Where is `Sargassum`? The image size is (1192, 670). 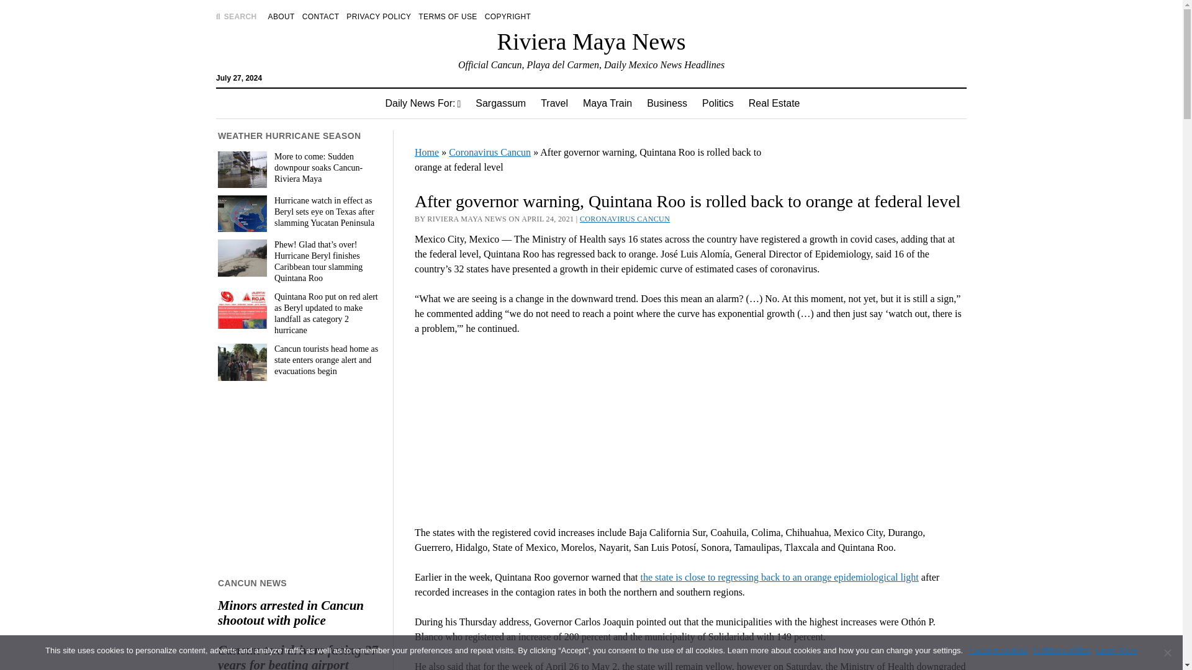 Sargassum is located at coordinates (500, 103).